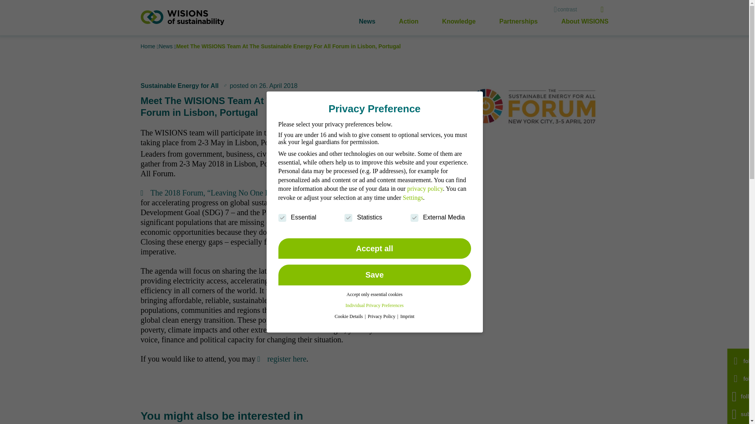  I want to click on News, so click(367, 21).